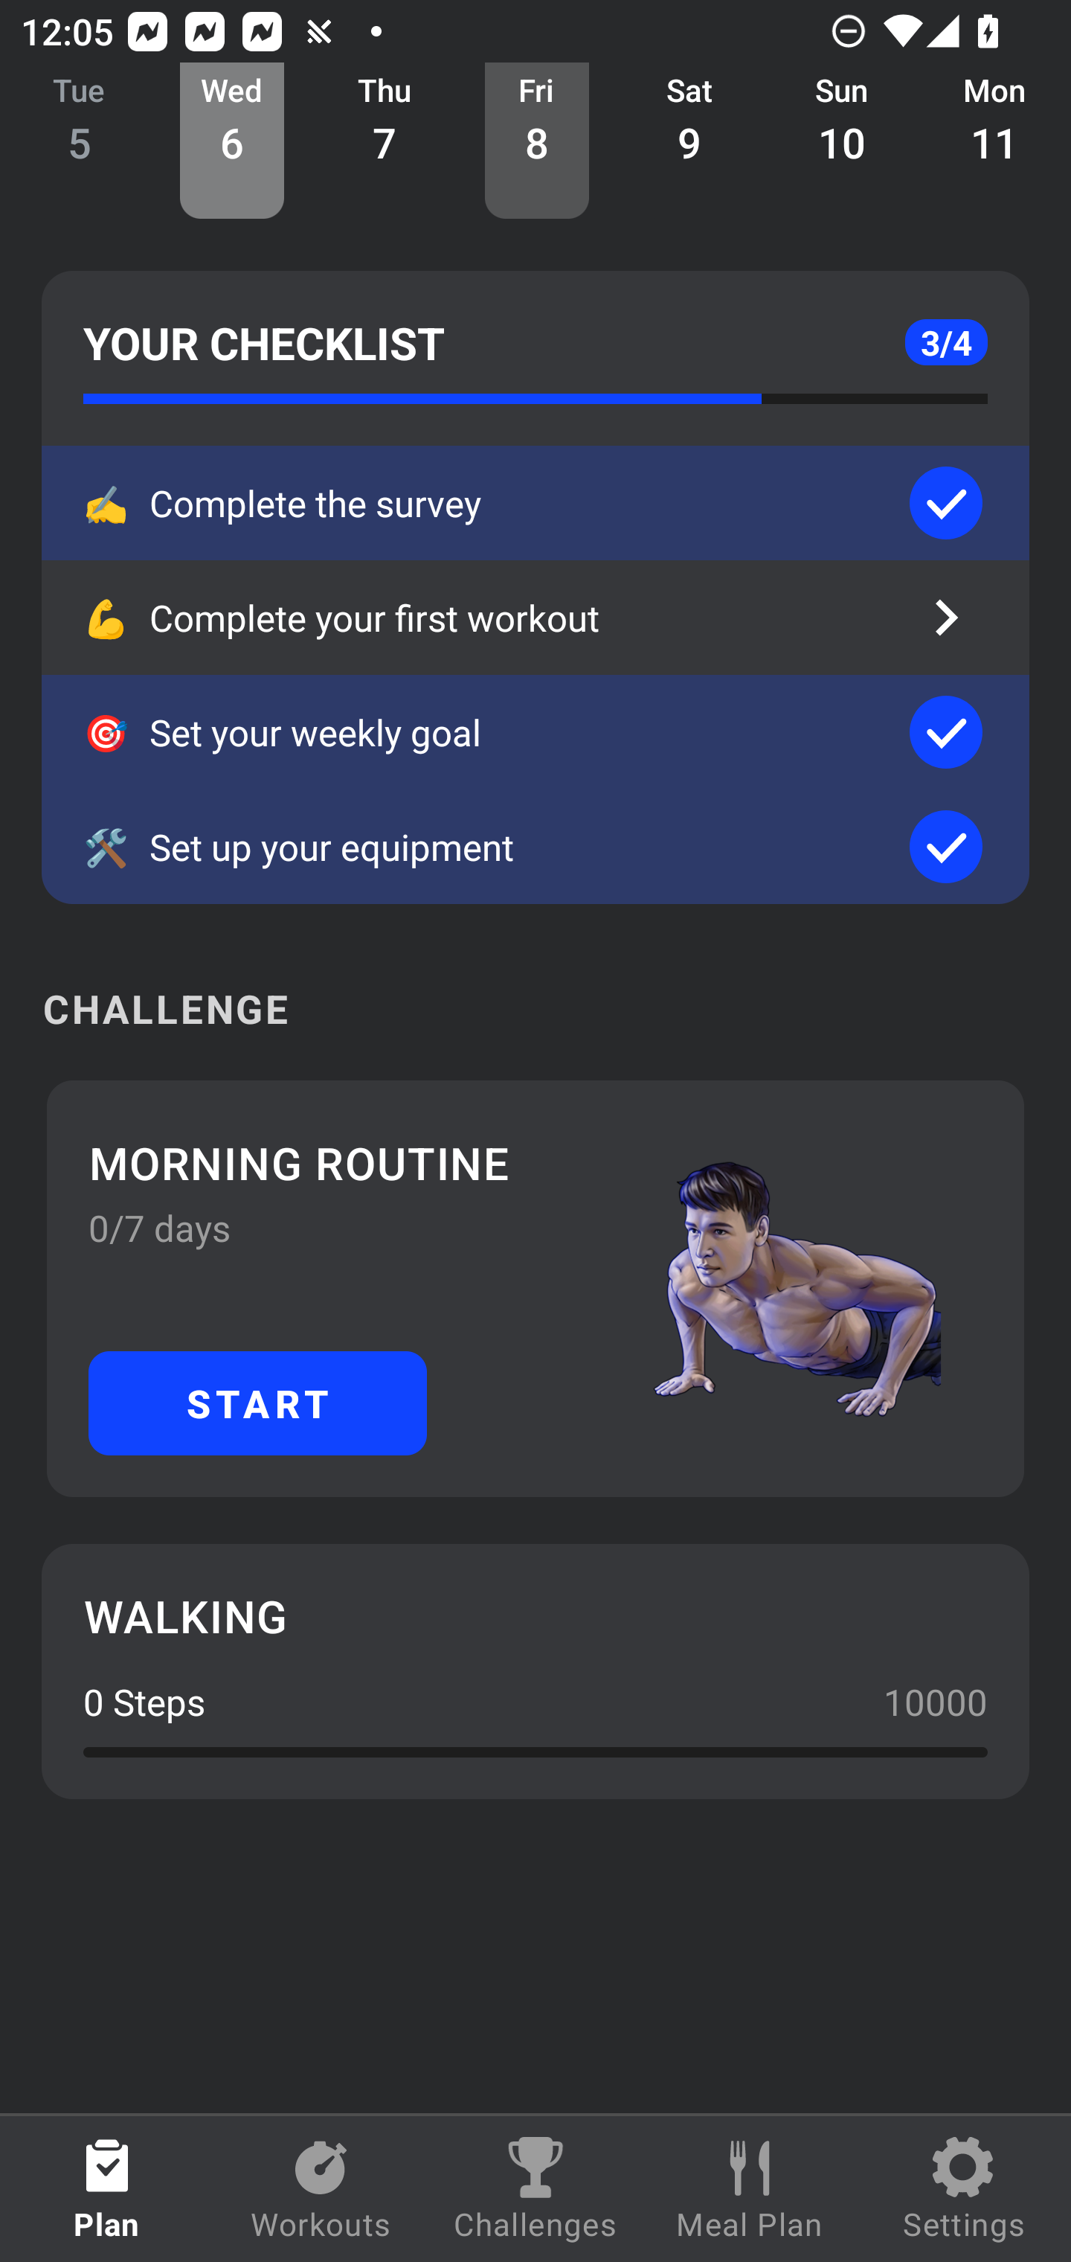  I want to click on Mon 11, so click(995, 141).